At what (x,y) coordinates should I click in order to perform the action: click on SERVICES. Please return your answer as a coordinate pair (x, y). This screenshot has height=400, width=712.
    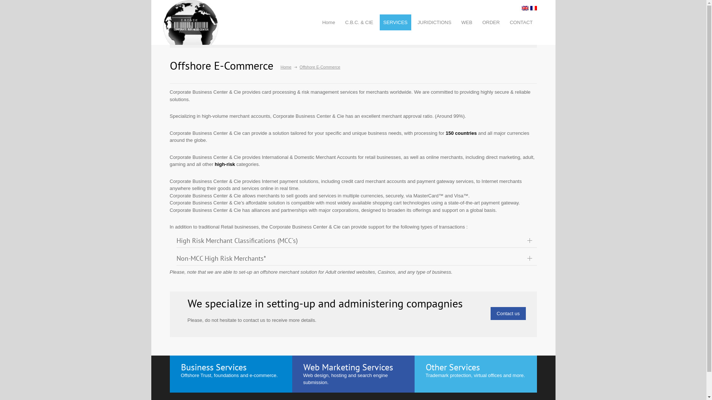
    Looking at the image, I should click on (396, 22).